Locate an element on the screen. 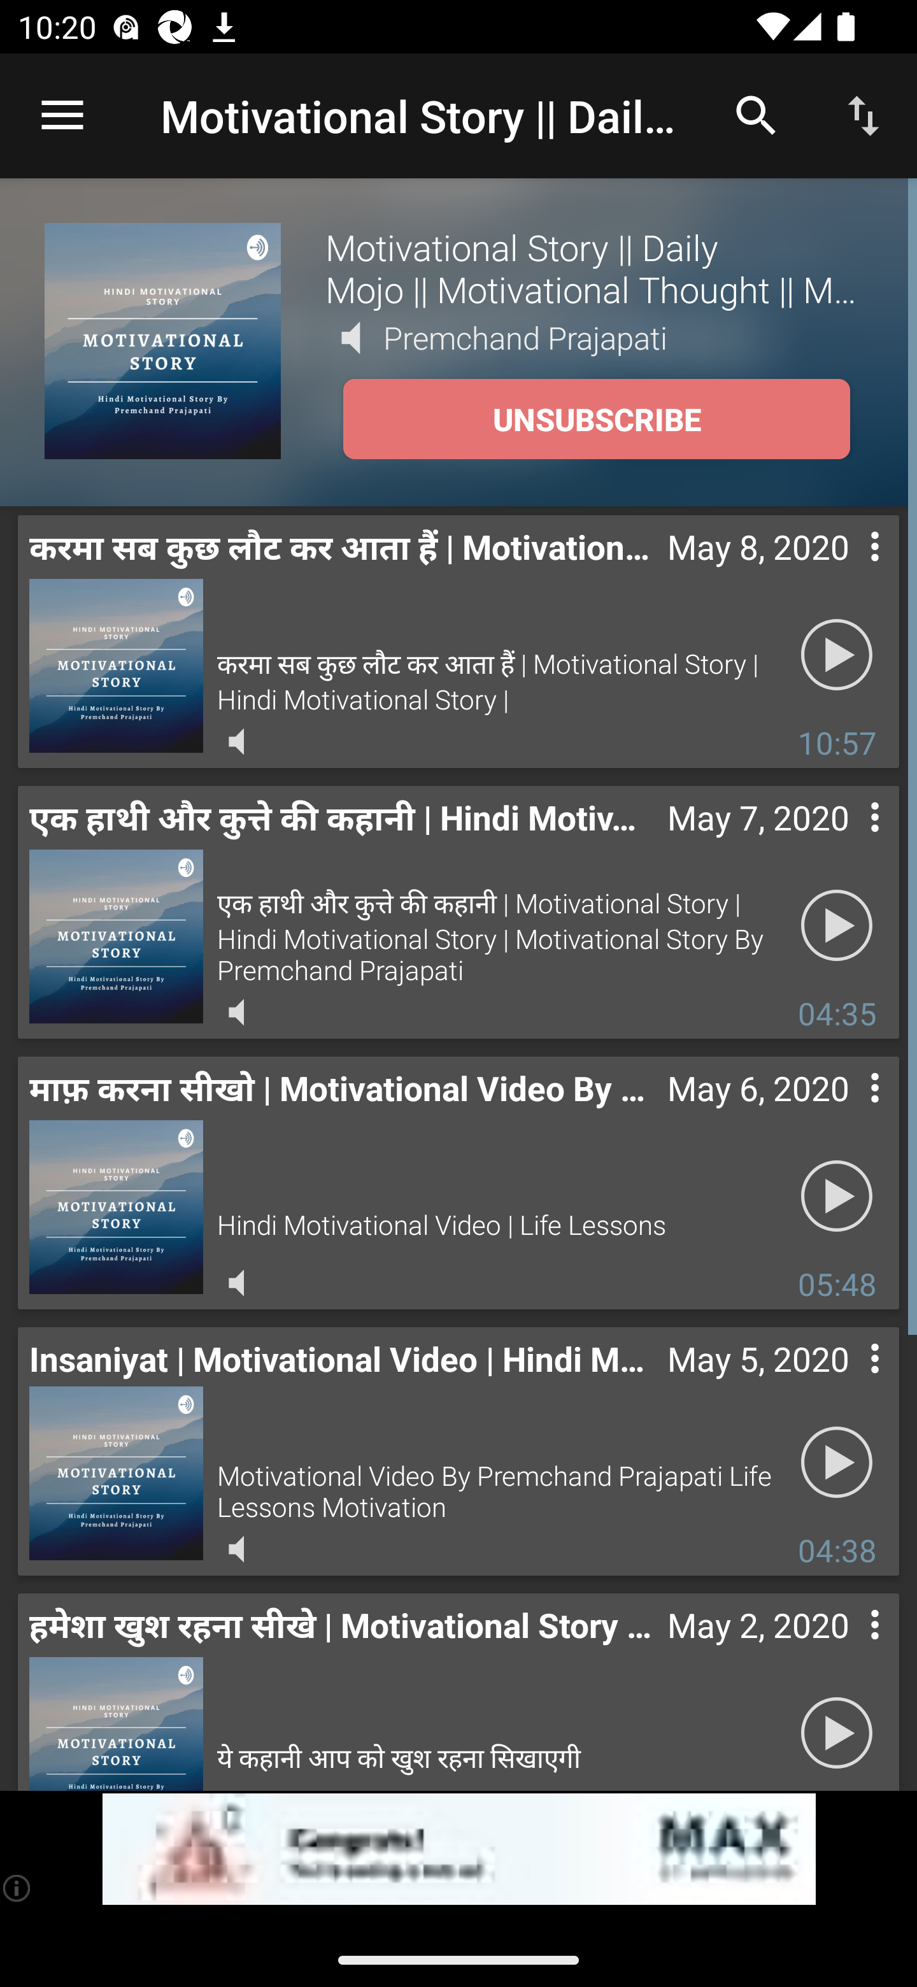  Play is located at coordinates (837, 925).